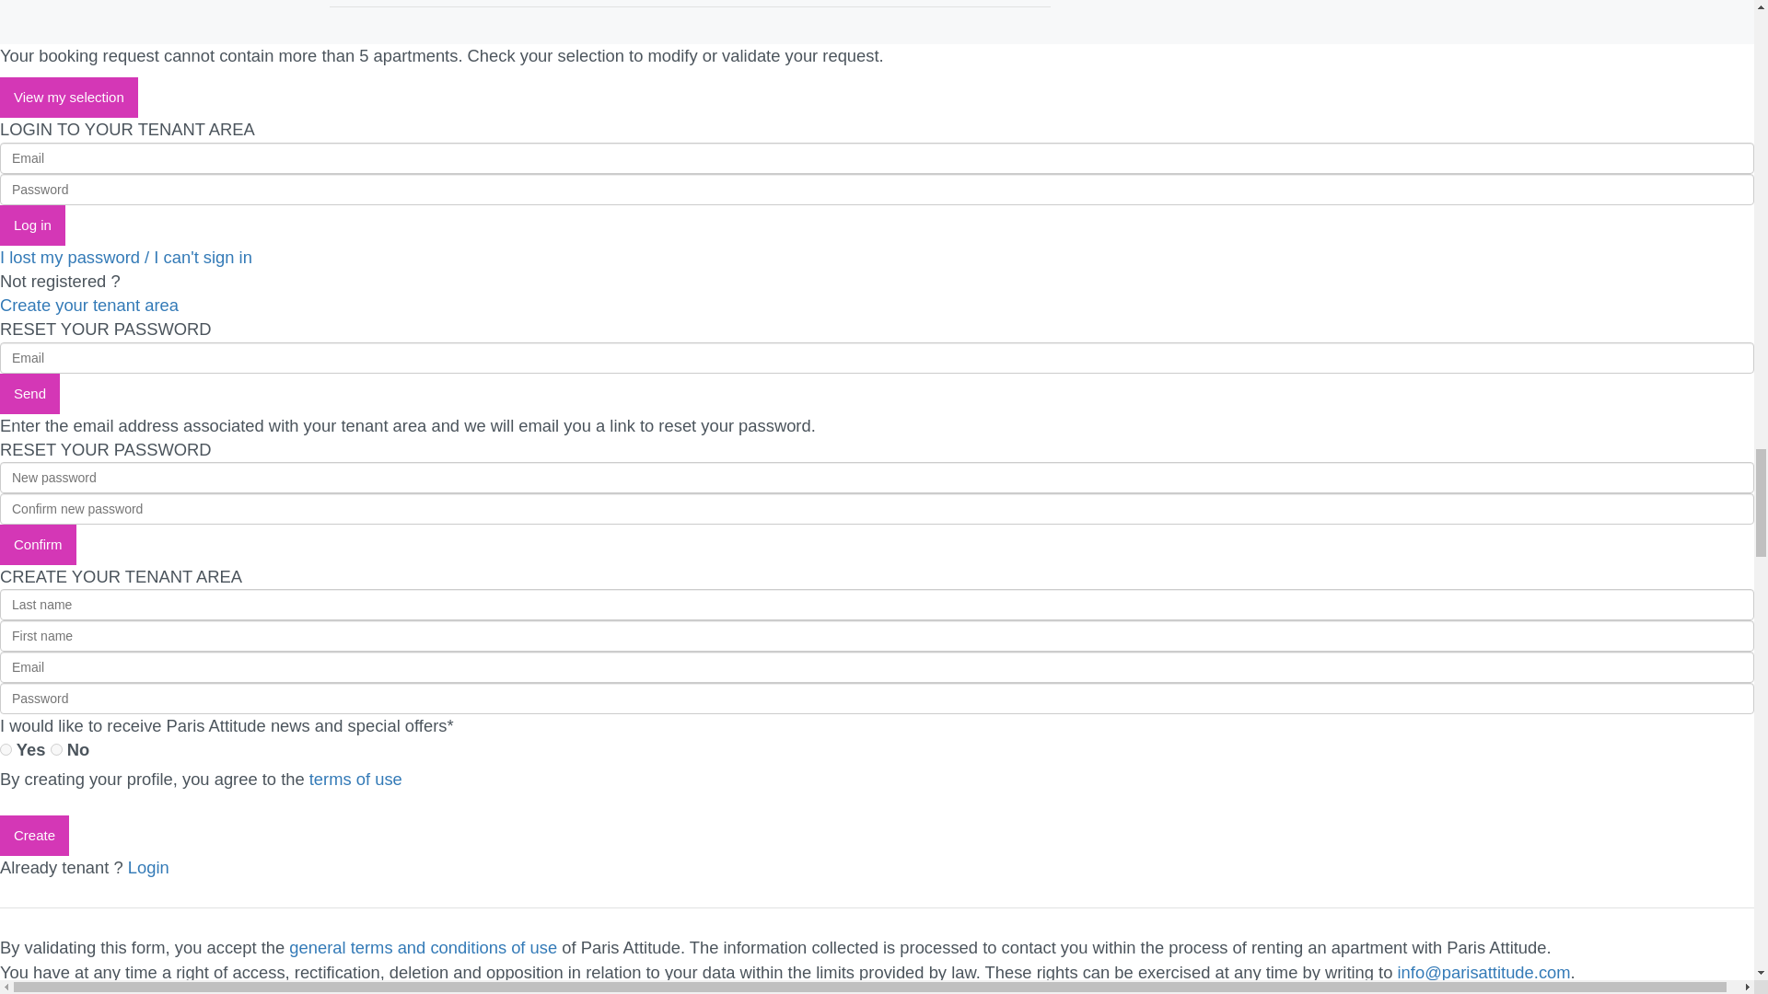 Image resolution: width=1768 pixels, height=994 pixels. I want to click on Create, so click(34, 835).